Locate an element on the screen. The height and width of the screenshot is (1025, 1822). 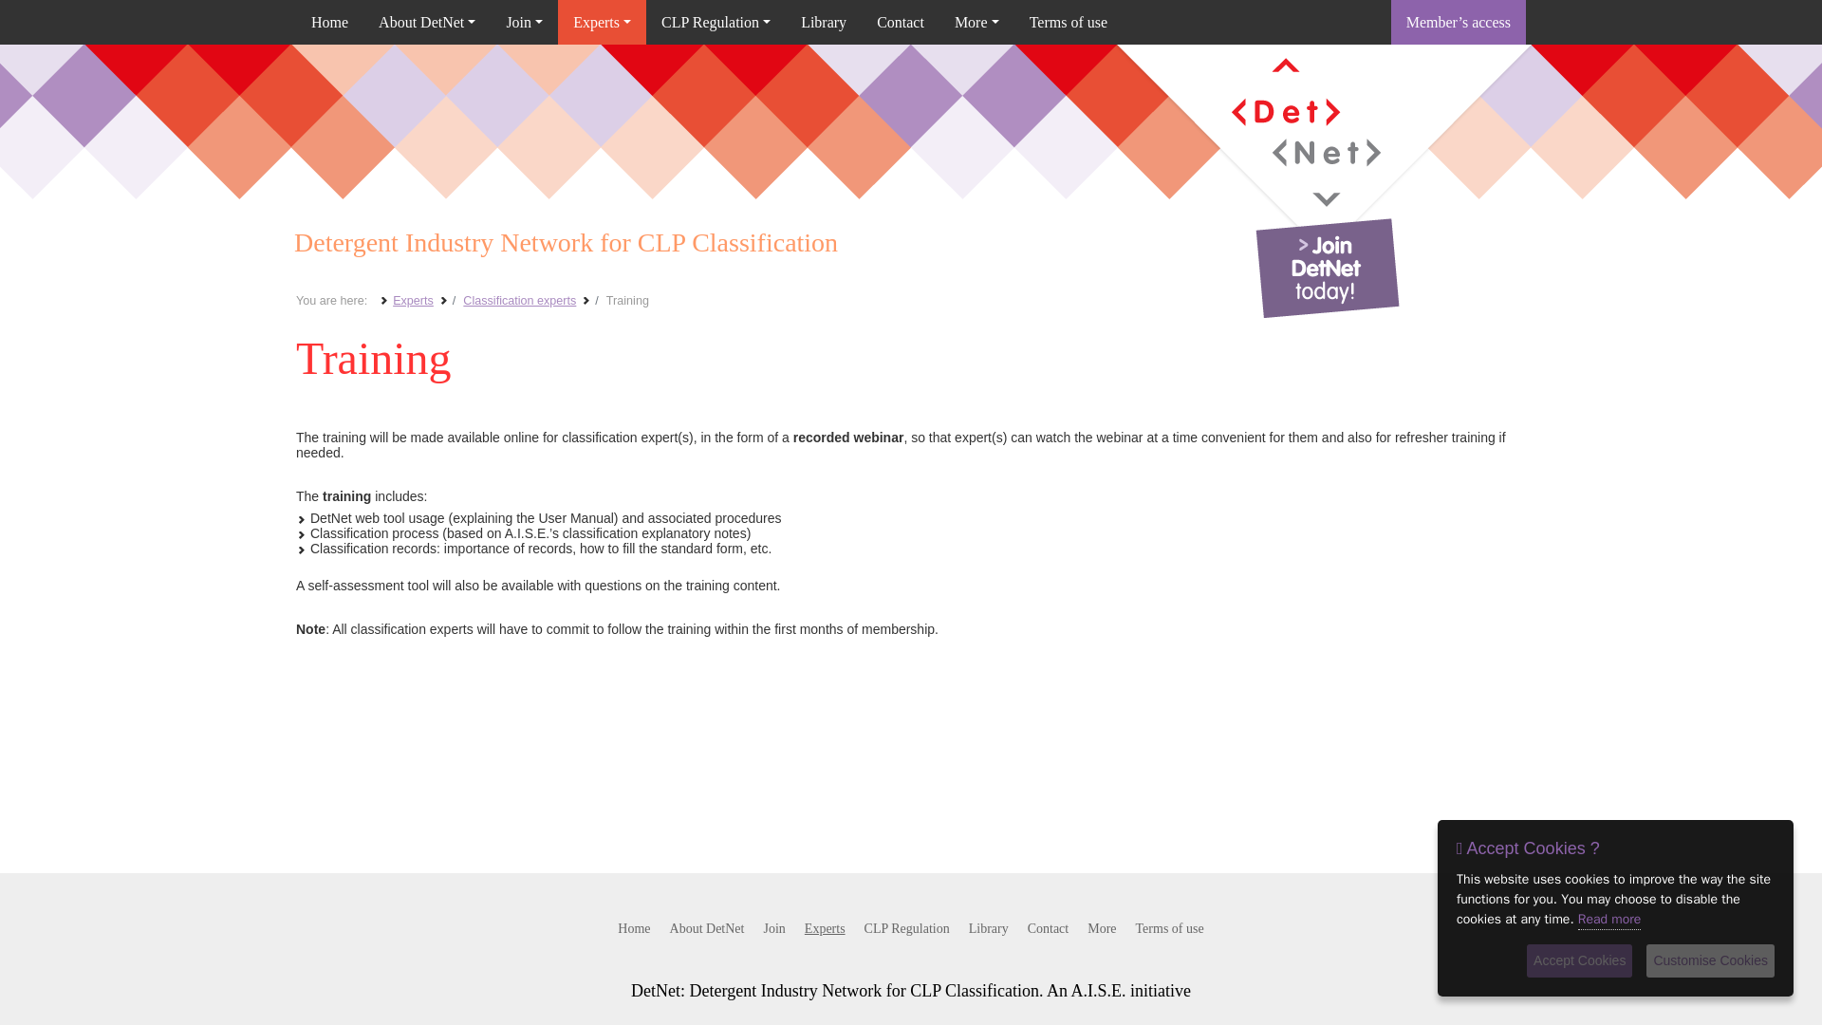
More is located at coordinates (977, 23).